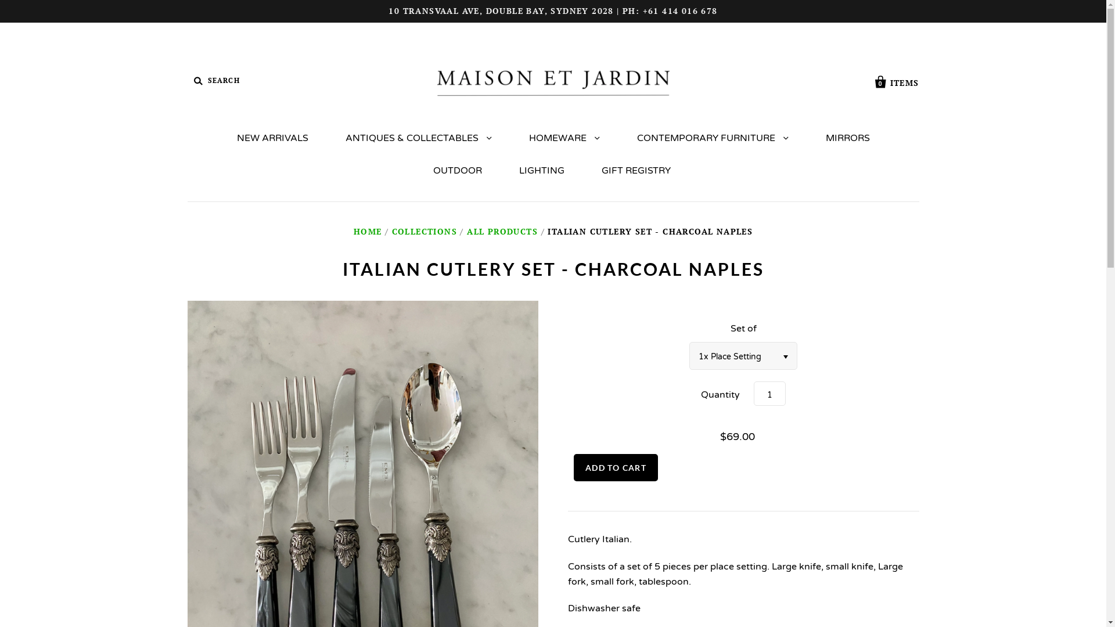 The width and height of the screenshot is (1115, 627). Describe the element at coordinates (616, 468) in the screenshot. I see `Add to cart` at that location.